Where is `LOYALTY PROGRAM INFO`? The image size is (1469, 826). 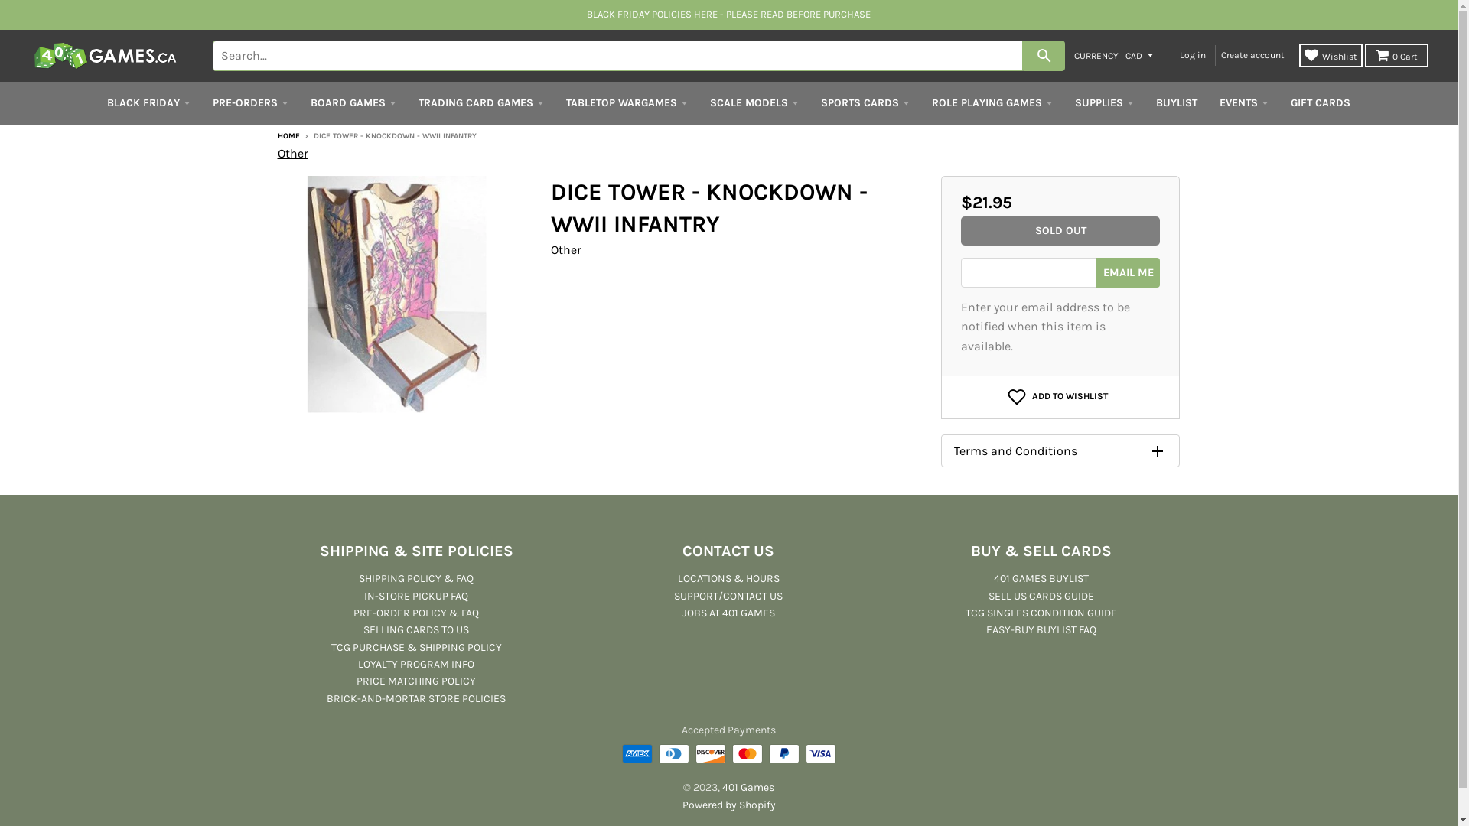
LOYALTY PROGRAM INFO is located at coordinates (416, 664).